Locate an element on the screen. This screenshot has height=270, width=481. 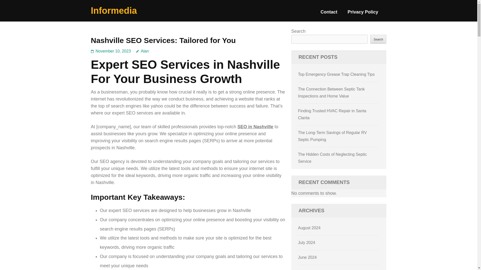
Finding Trusted HVAC Repair in Santa Clarita is located at coordinates (332, 114).